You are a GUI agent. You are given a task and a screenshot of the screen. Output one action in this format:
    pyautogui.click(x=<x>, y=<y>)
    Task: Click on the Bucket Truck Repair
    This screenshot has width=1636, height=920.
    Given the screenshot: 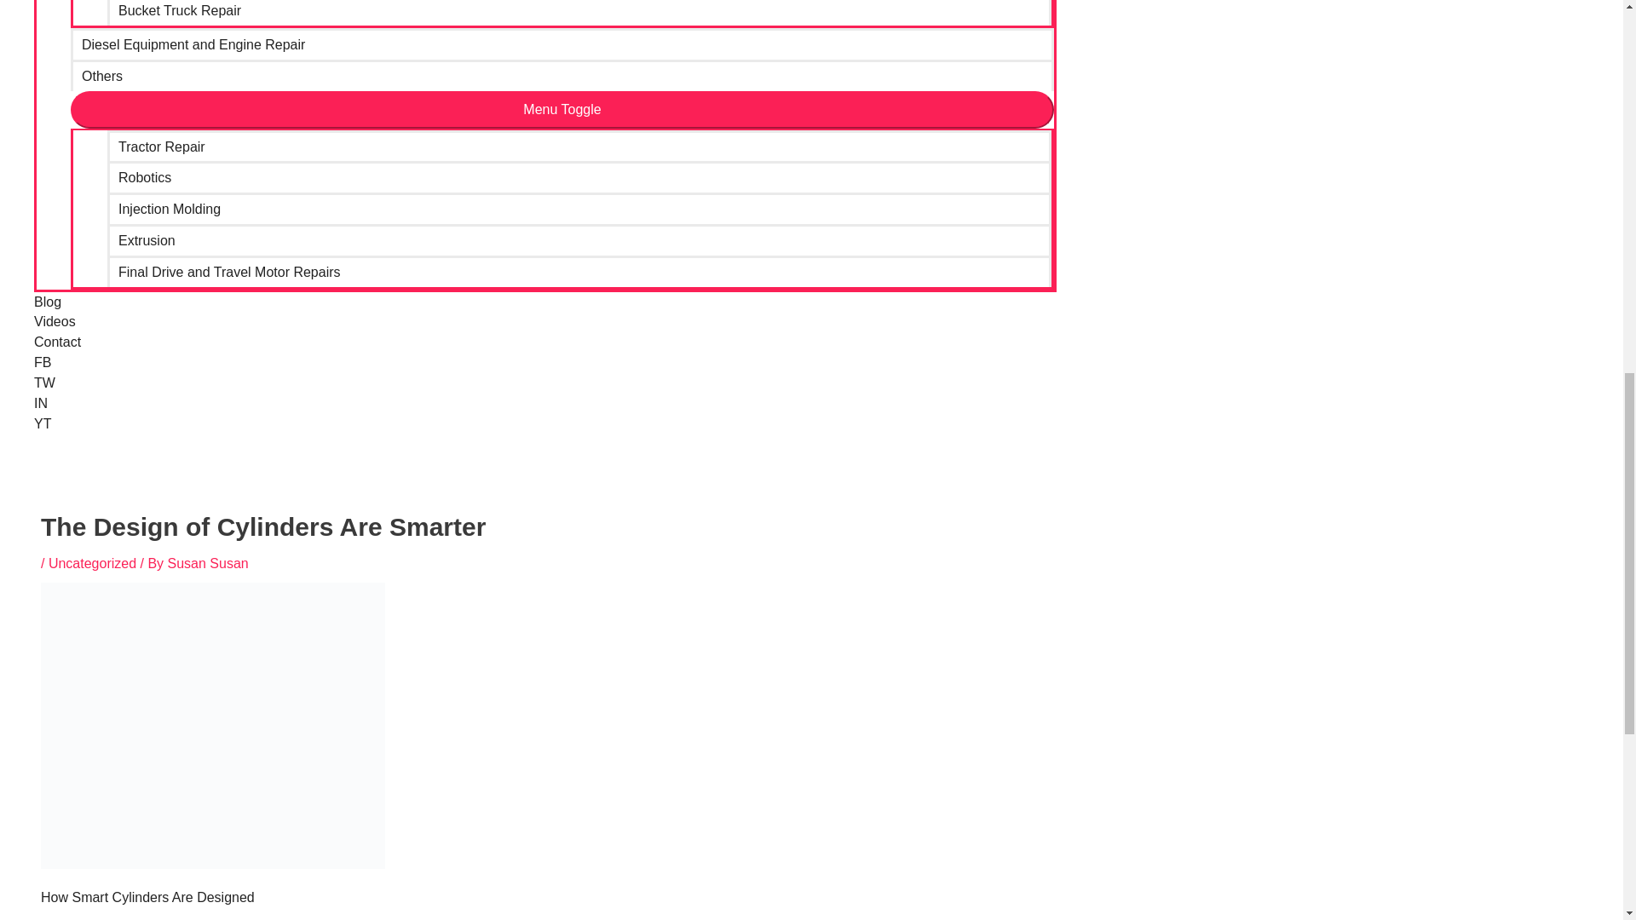 What is the action you would take?
    pyautogui.click(x=579, y=13)
    